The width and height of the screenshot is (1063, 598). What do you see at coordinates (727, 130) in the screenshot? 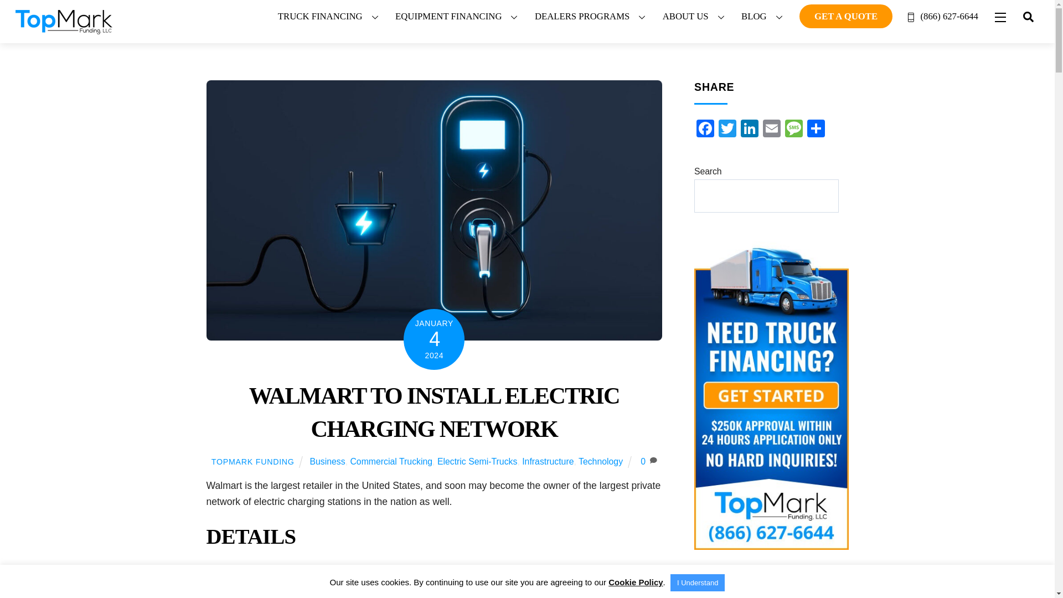
I see `Twitter` at bounding box center [727, 130].